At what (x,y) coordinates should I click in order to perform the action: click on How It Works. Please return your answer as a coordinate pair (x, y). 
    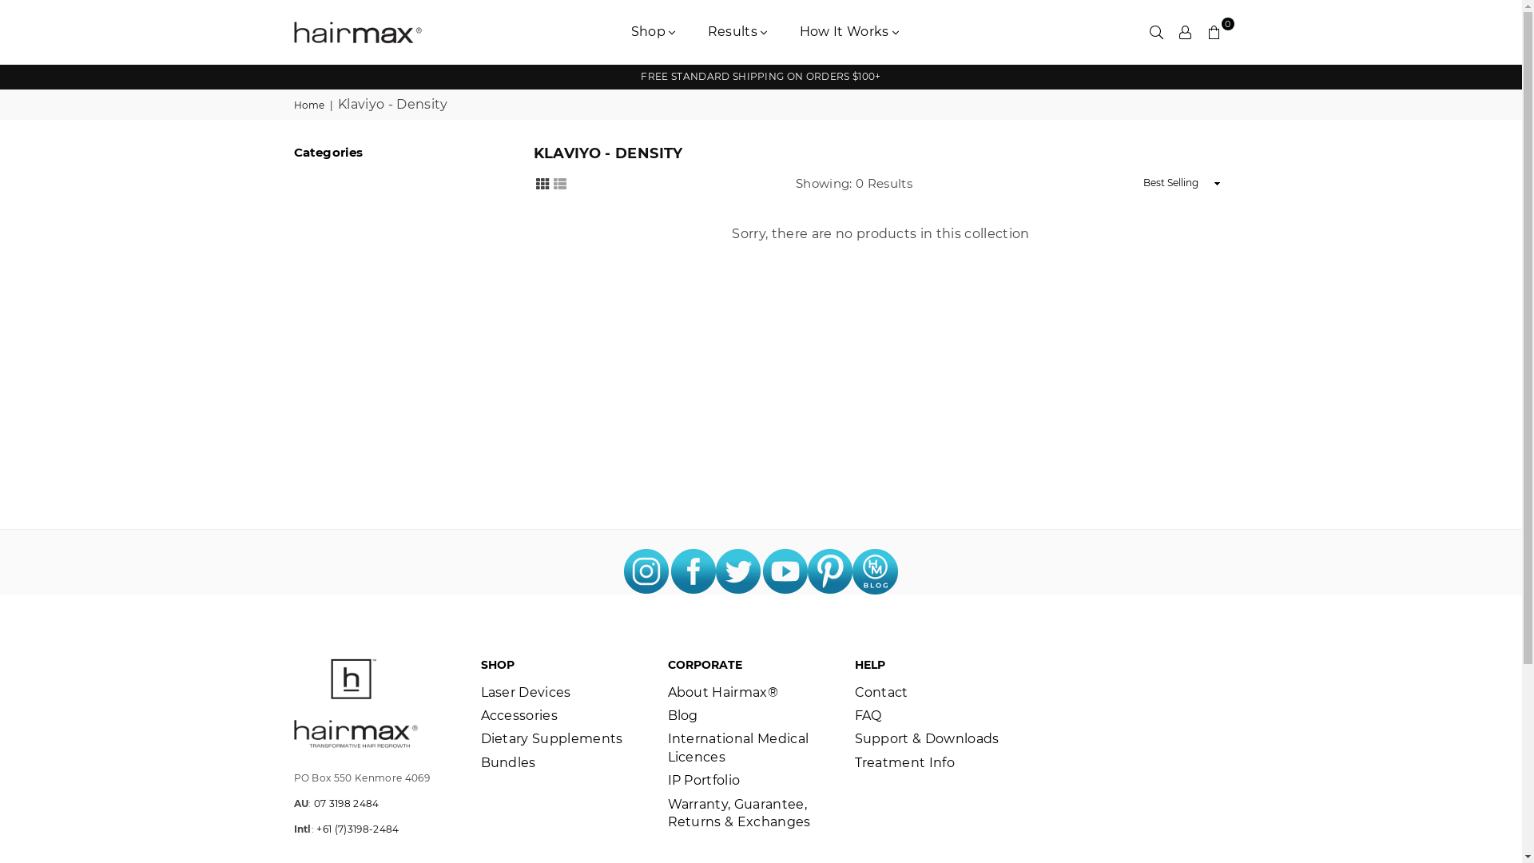
    Looking at the image, I should click on (850, 32).